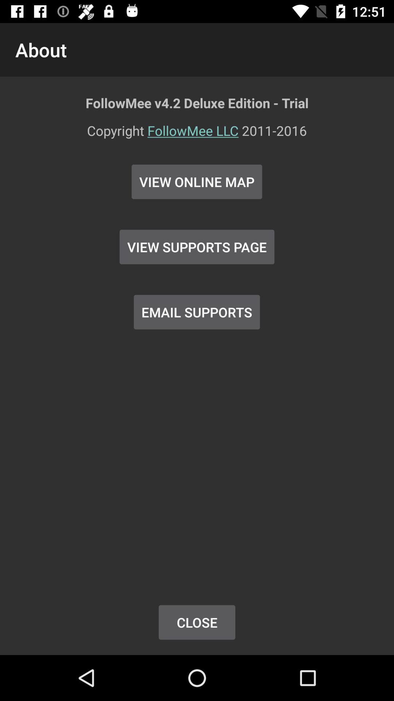 This screenshot has height=701, width=394. I want to click on click the email supports item, so click(197, 312).